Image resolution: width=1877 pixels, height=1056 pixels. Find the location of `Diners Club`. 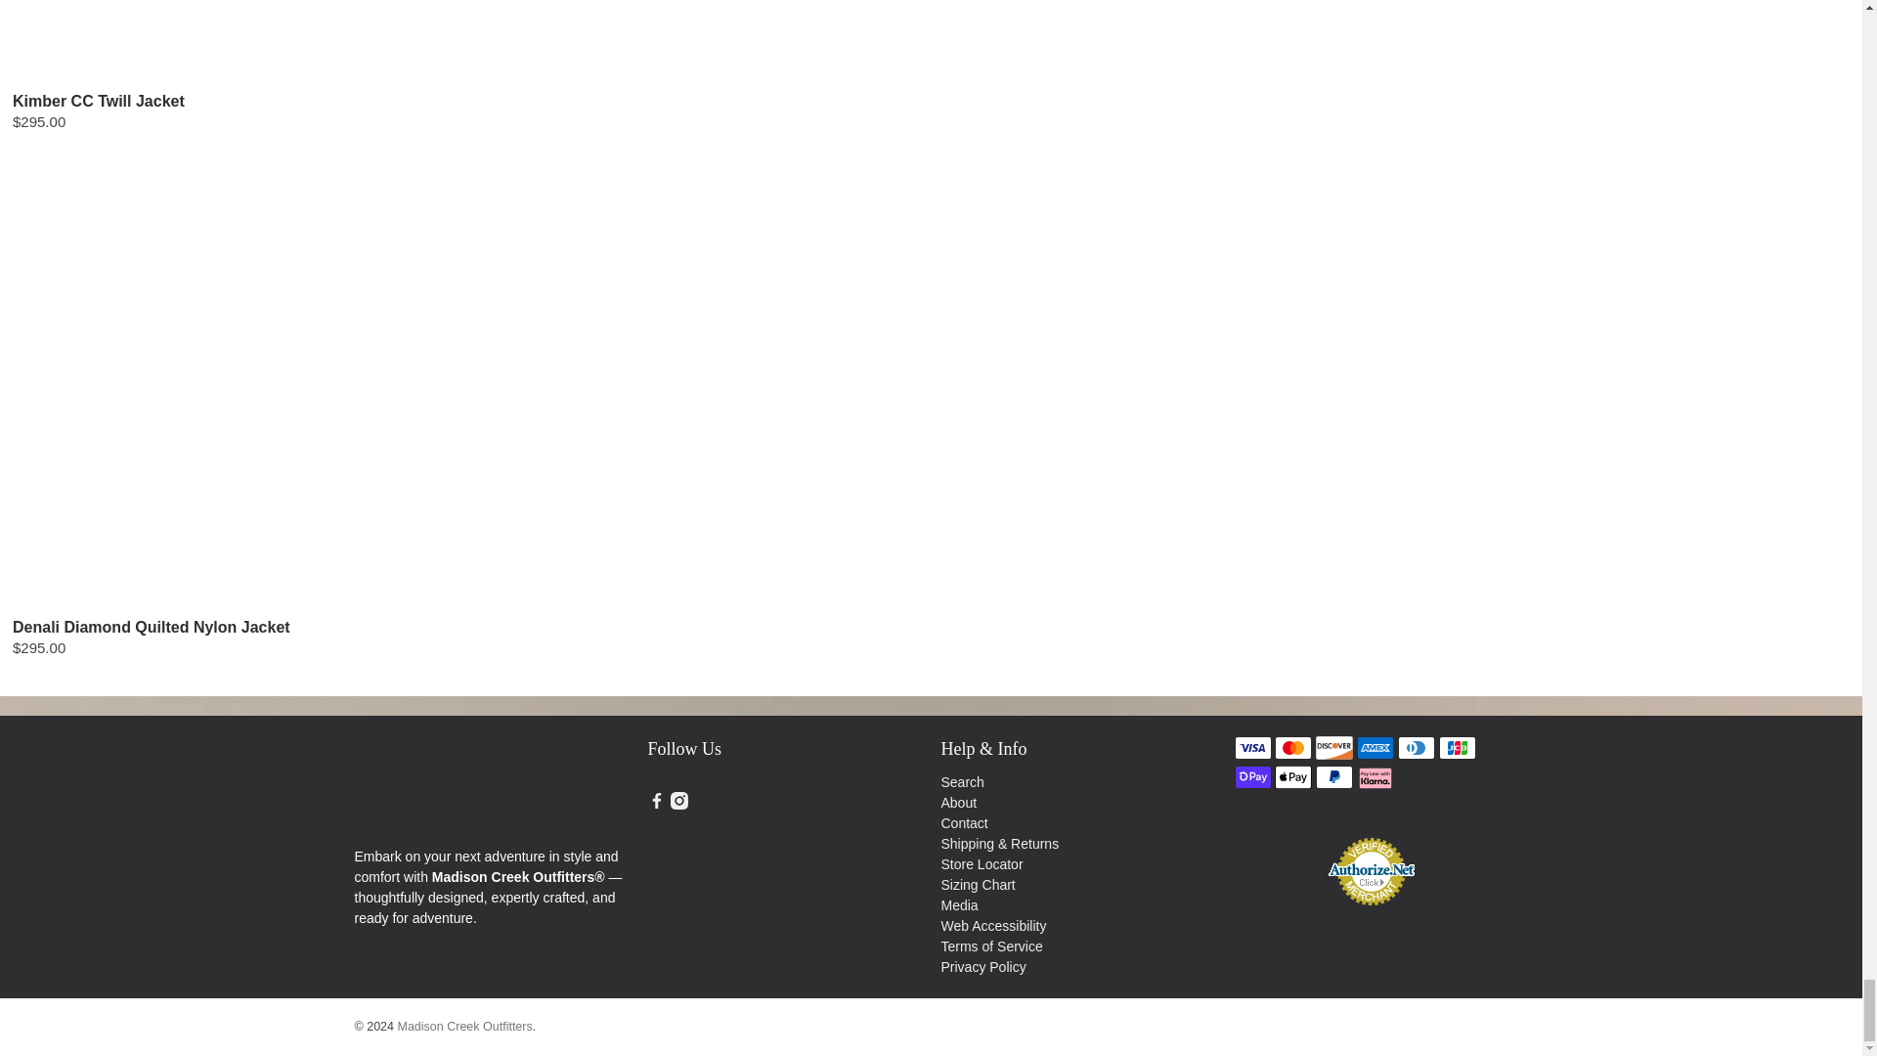

Diners Club is located at coordinates (1417, 747).